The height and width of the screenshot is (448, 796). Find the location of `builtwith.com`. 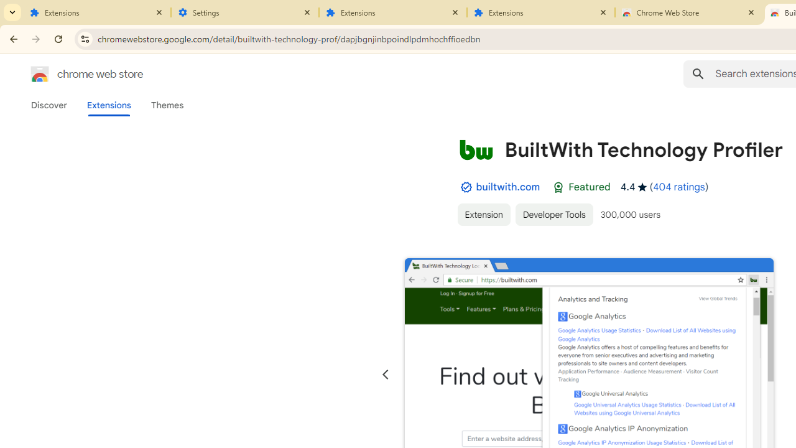

builtwith.com is located at coordinates (508, 187).